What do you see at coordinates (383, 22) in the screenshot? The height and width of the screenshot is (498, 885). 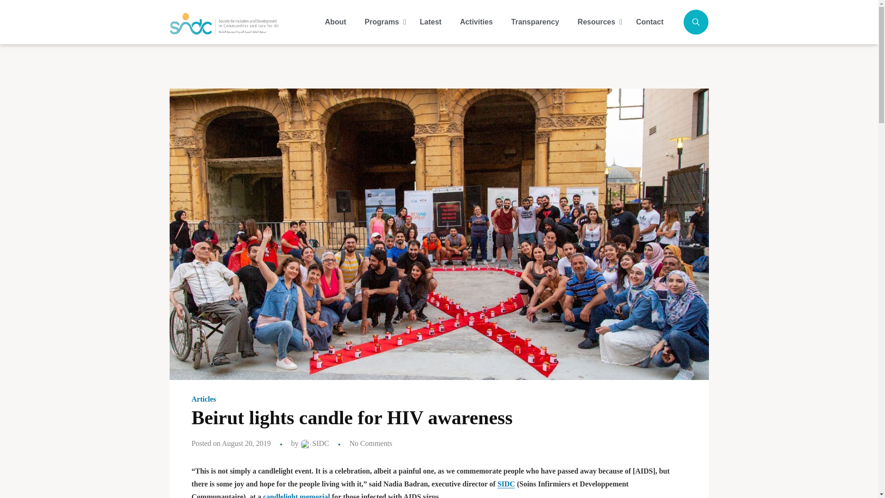 I see `Programs` at bounding box center [383, 22].